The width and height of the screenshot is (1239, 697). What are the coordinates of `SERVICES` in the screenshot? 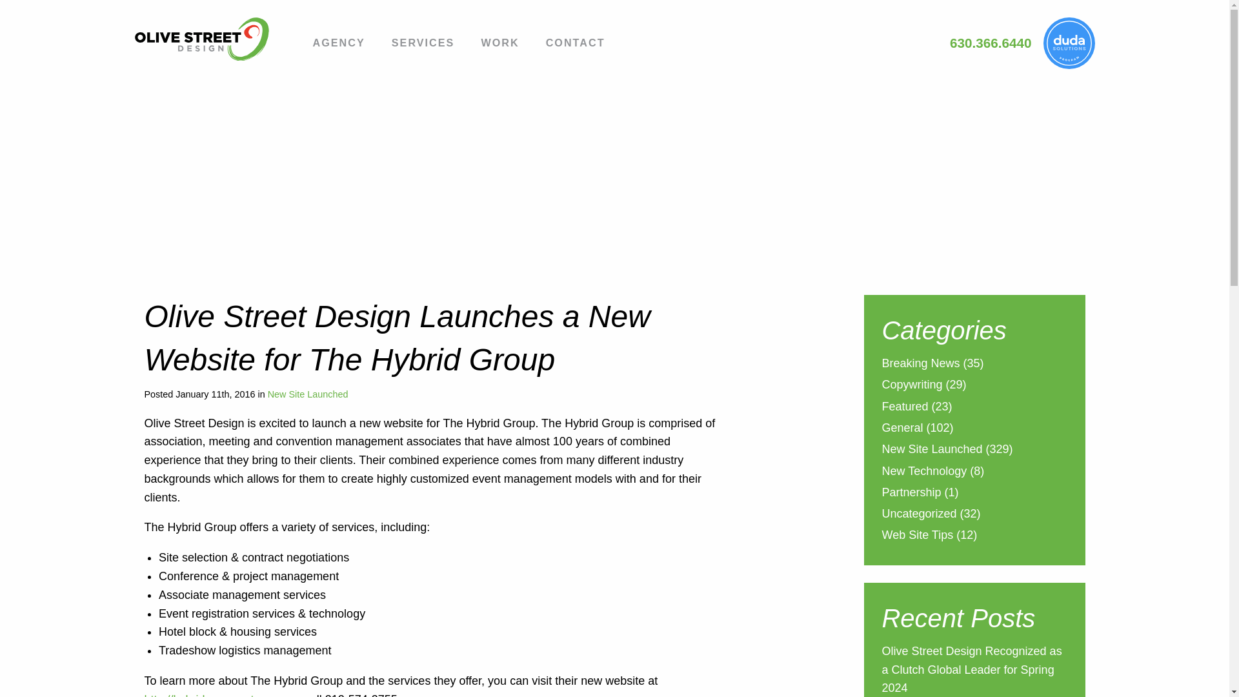 It's located at (423, 45).